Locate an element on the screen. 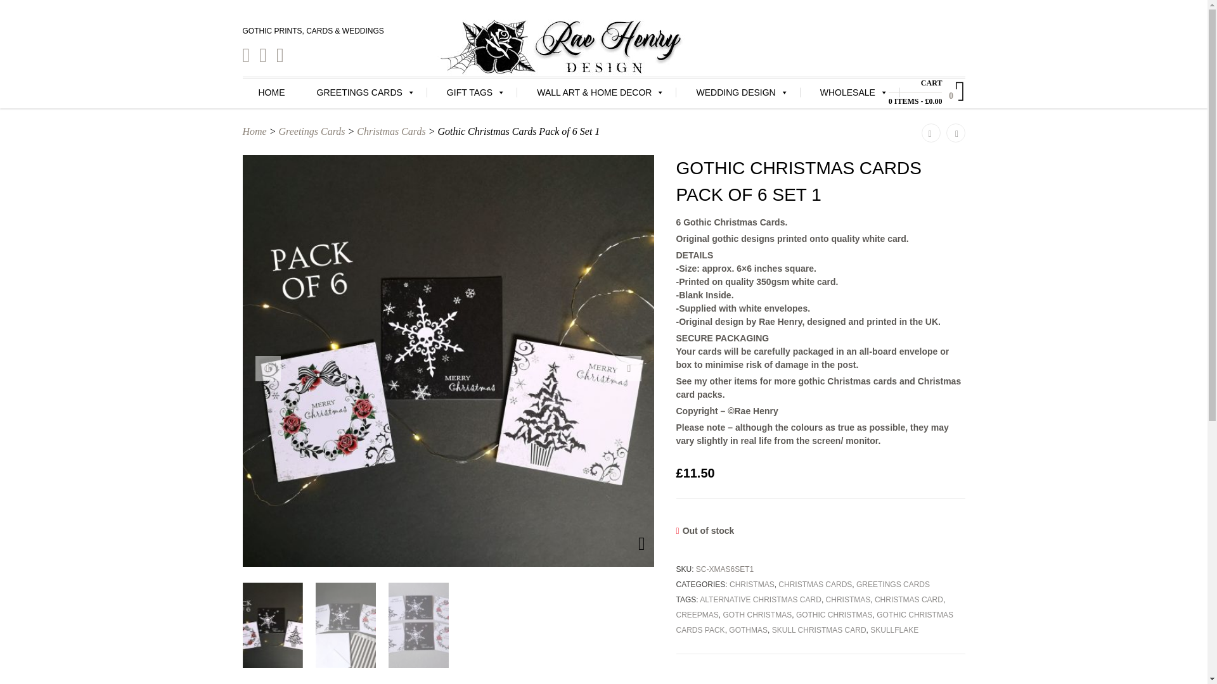 This screenshot has width=1217, height=684. GREETINGS CARDS is located at coordinates (365, 92).